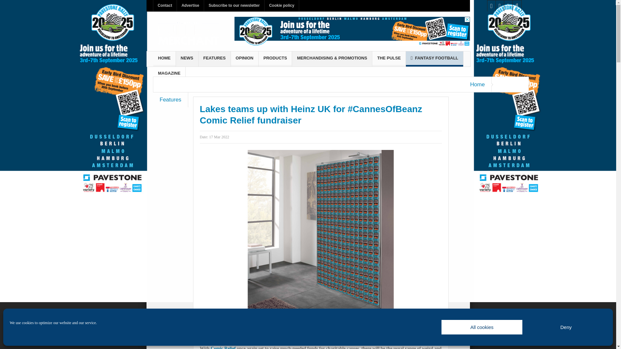 The width and height of the screenshot is (621, 349). What do you see at coordinates (245, 59) in the screenshot?
I see `OPINION` at bounding box center [245, 59].